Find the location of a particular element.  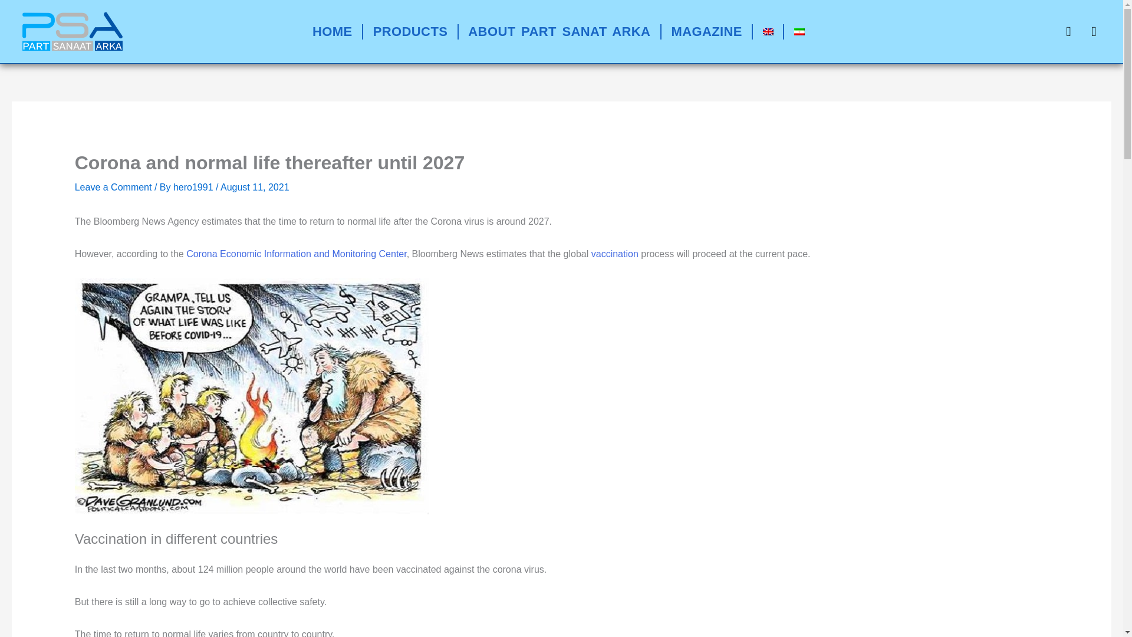

ABOUT PART SANAT ARKA is located at coordinates (559, 32).